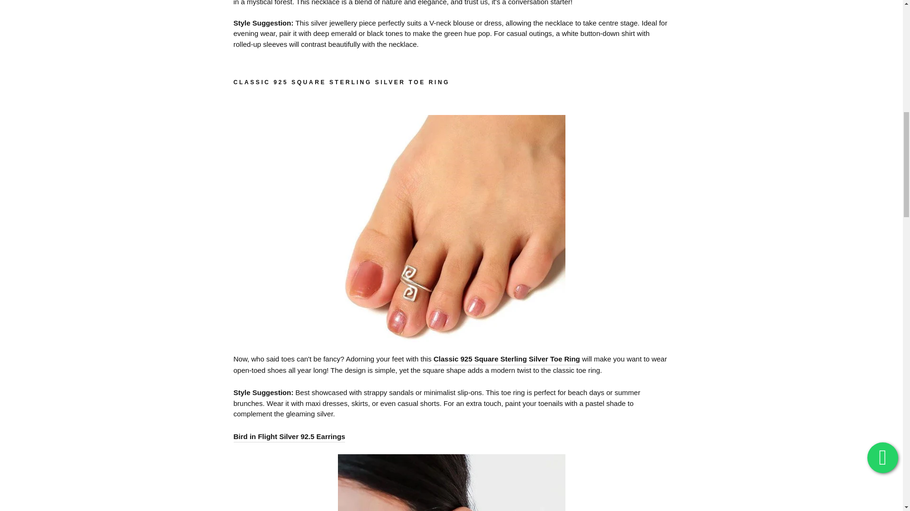 This screenshot has width=910, height=511. I want to click on CLASSIC 925 SQUARE STERLING SILVER TOE RING, so click(507, 360).